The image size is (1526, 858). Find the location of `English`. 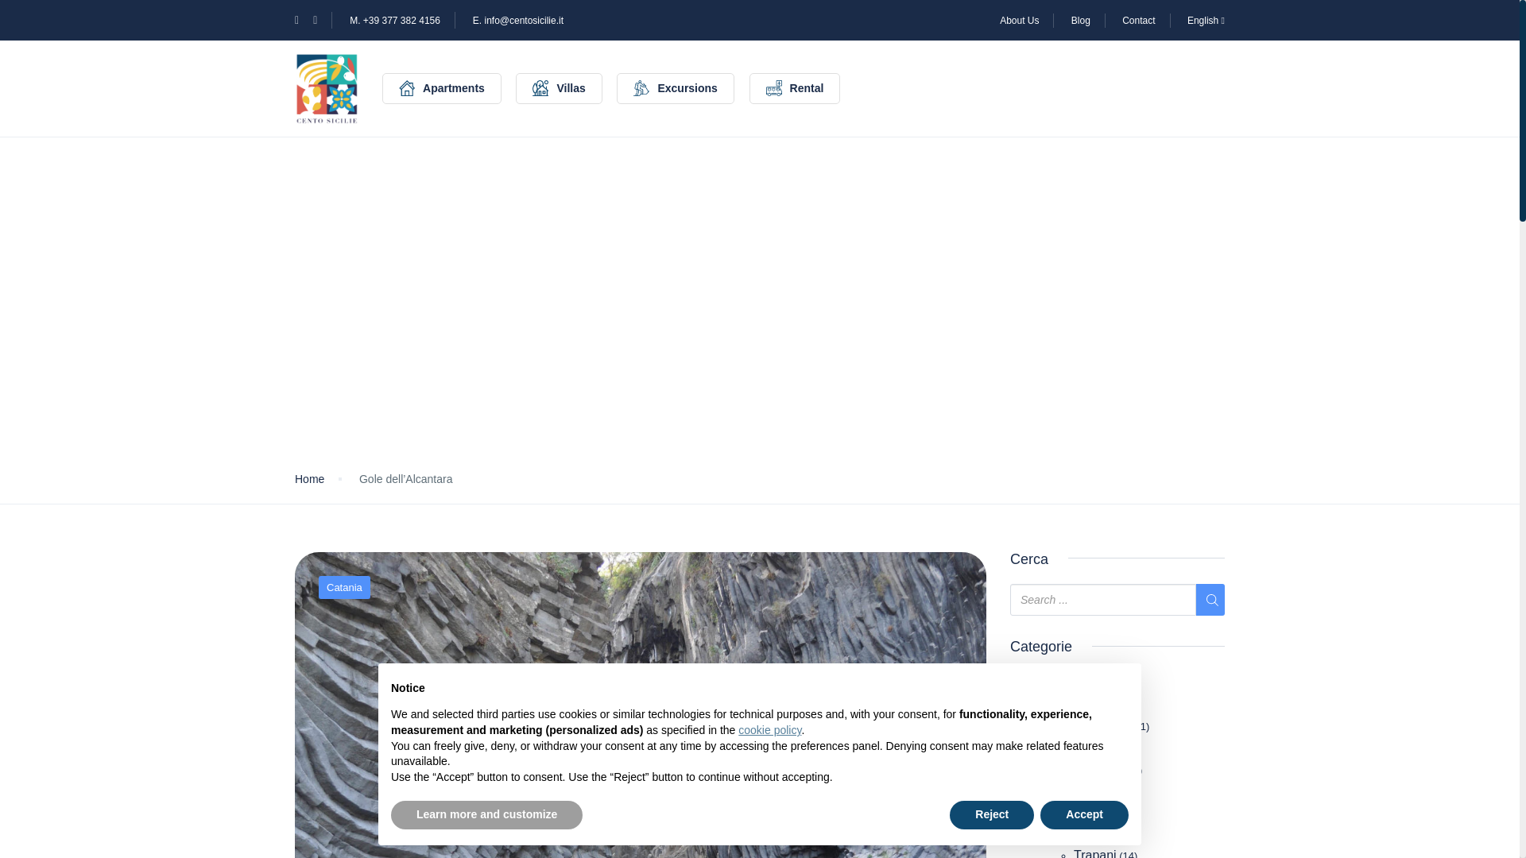

English is located at coordinates (1206, 20).